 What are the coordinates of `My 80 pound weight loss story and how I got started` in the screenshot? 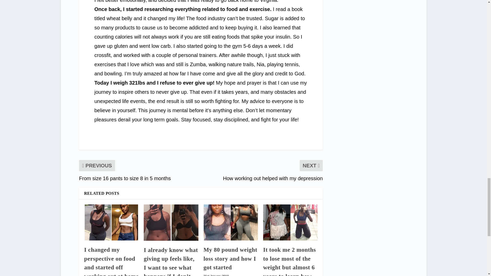 It's located at (231, 222).